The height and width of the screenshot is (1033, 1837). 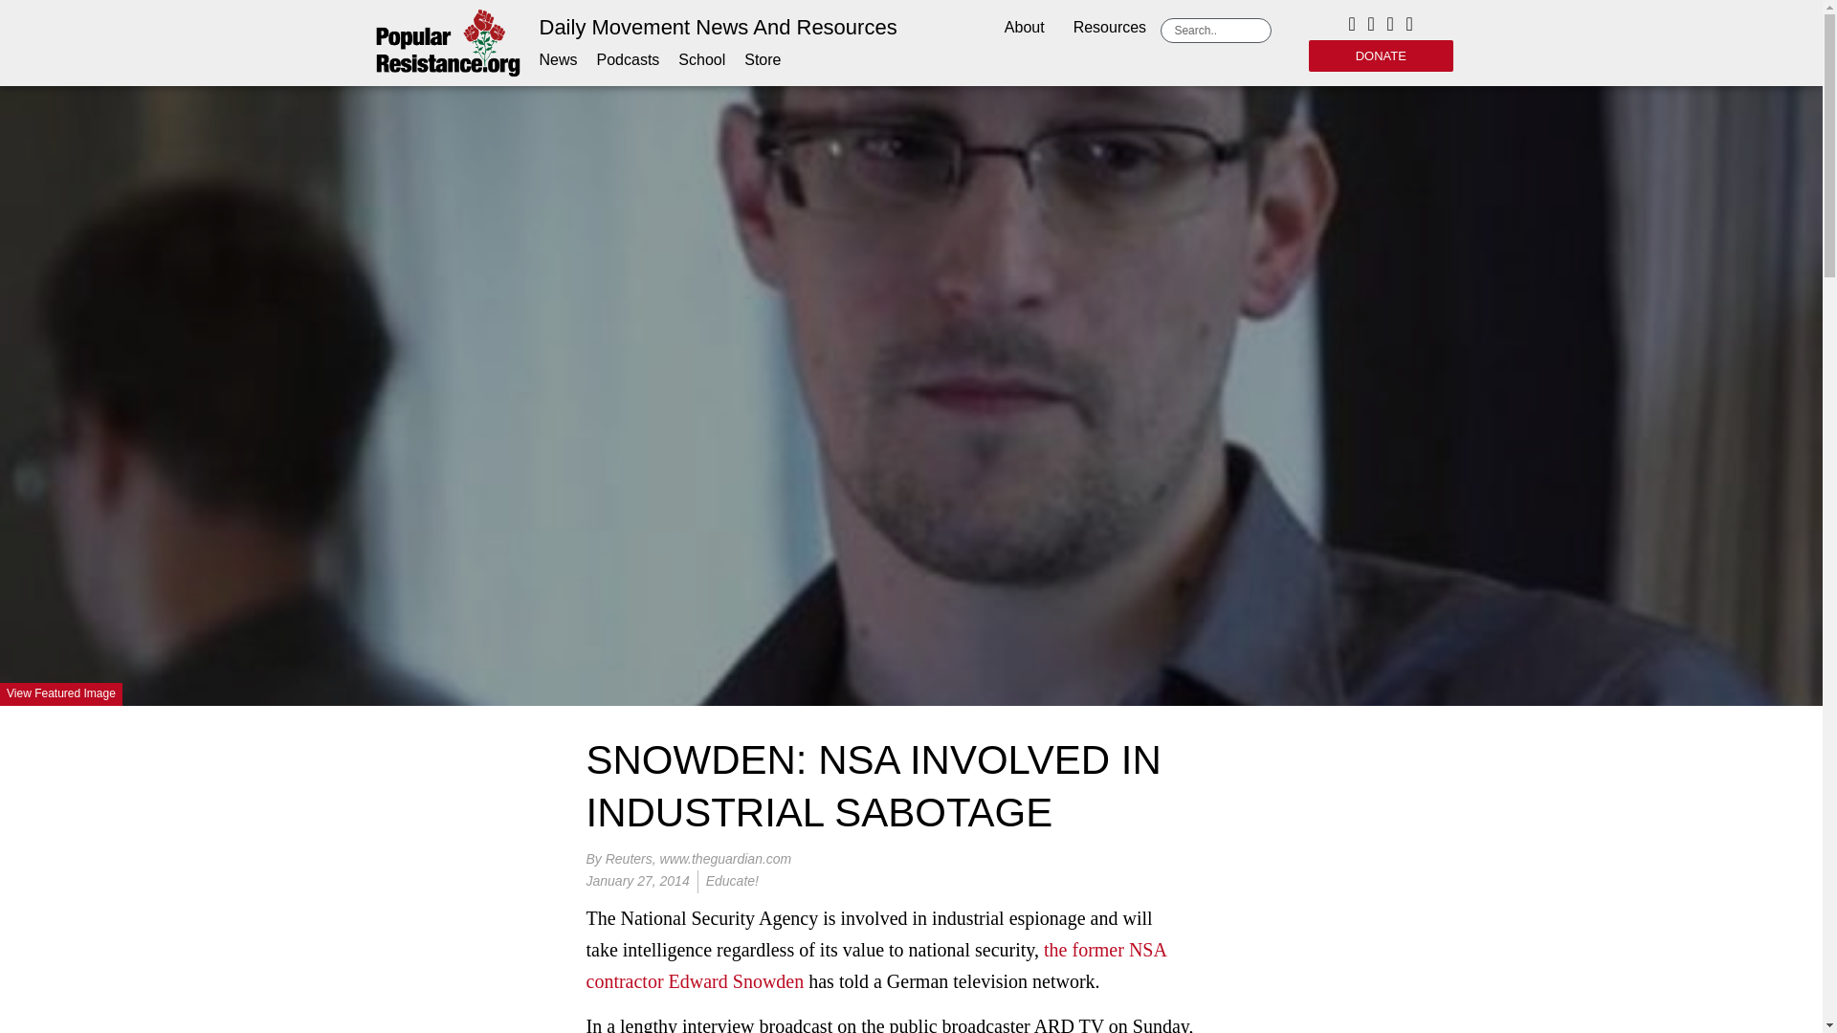 What do you see at coordinates (1219, 31) in the screenshot?
I see `Search` at bounding box center [1219, 31].